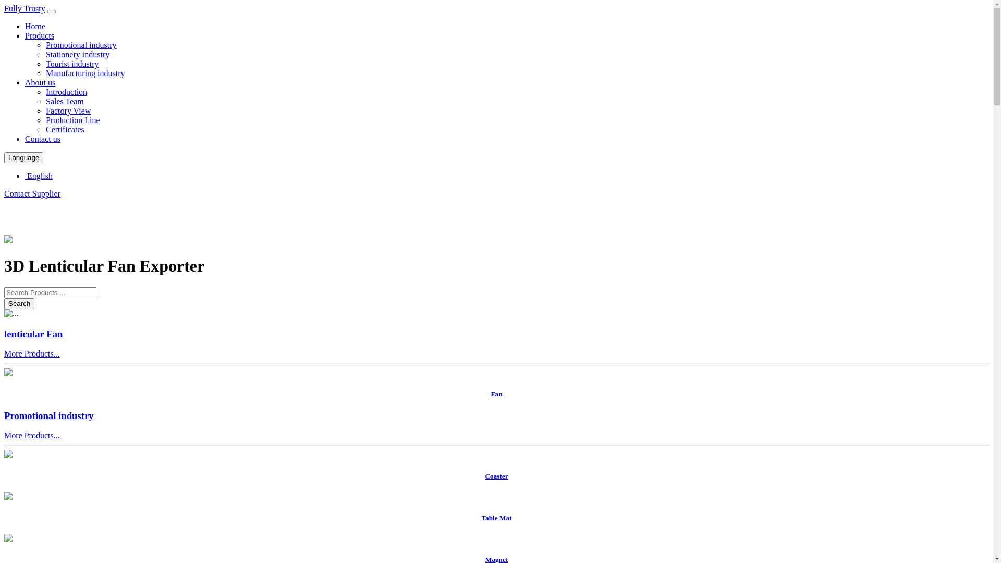  Describe the element at coordinates (496, 384) in the screenshot. I see `Fan` at that location.